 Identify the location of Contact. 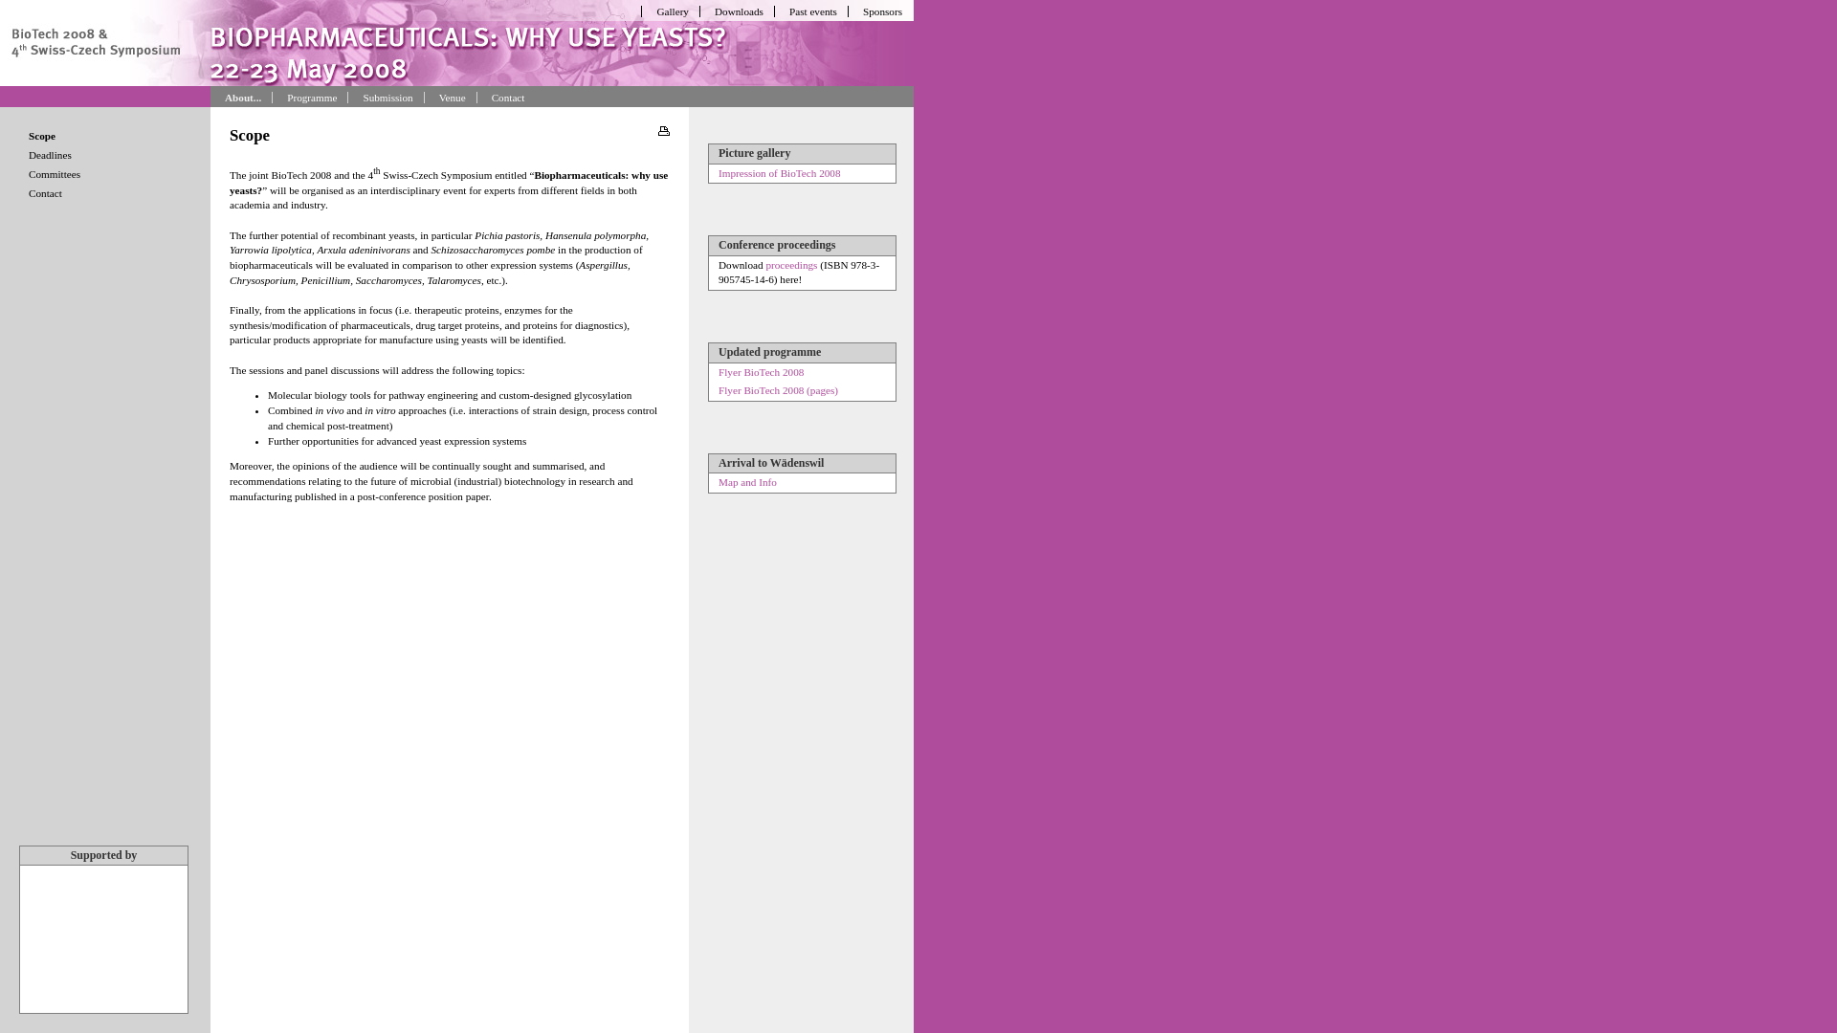
(504, 98).